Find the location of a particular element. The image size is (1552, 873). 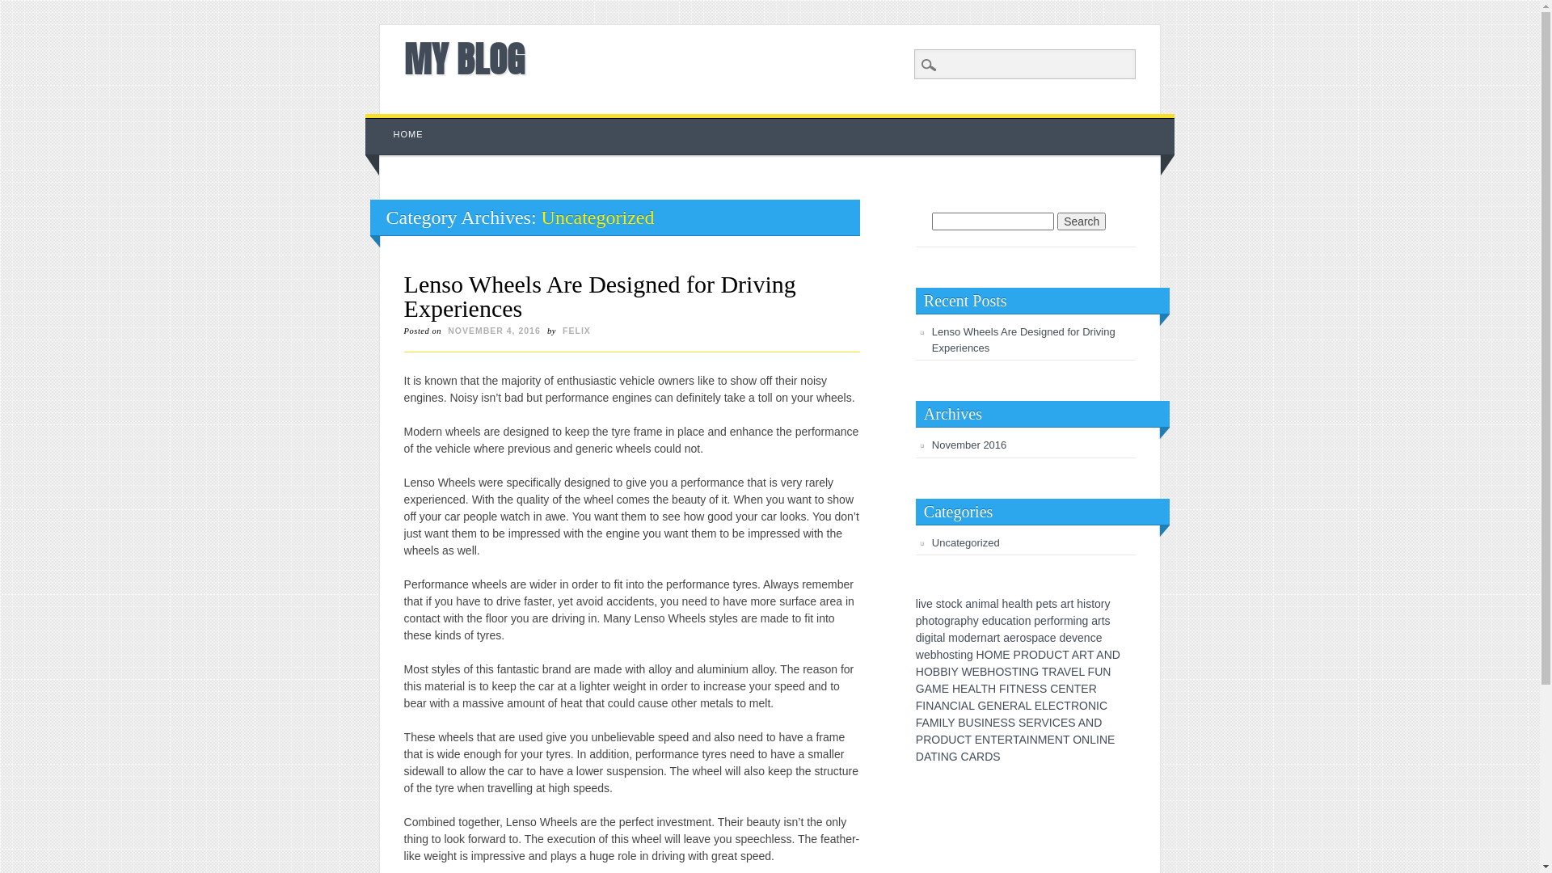

i is located at coordinates (923, 638).